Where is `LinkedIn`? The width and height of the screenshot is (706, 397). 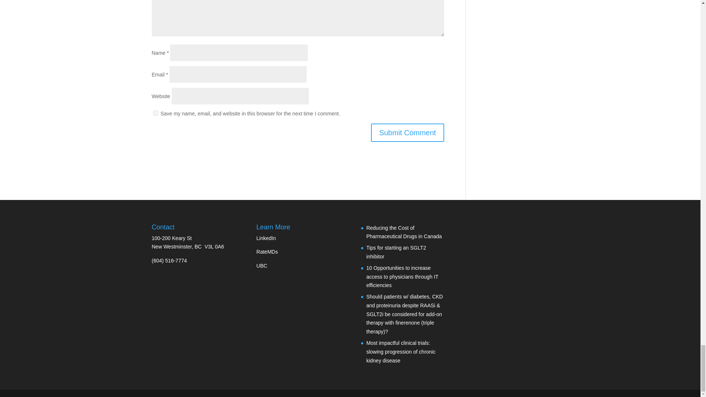
LinkedIn is located at coordinates (266, 238).